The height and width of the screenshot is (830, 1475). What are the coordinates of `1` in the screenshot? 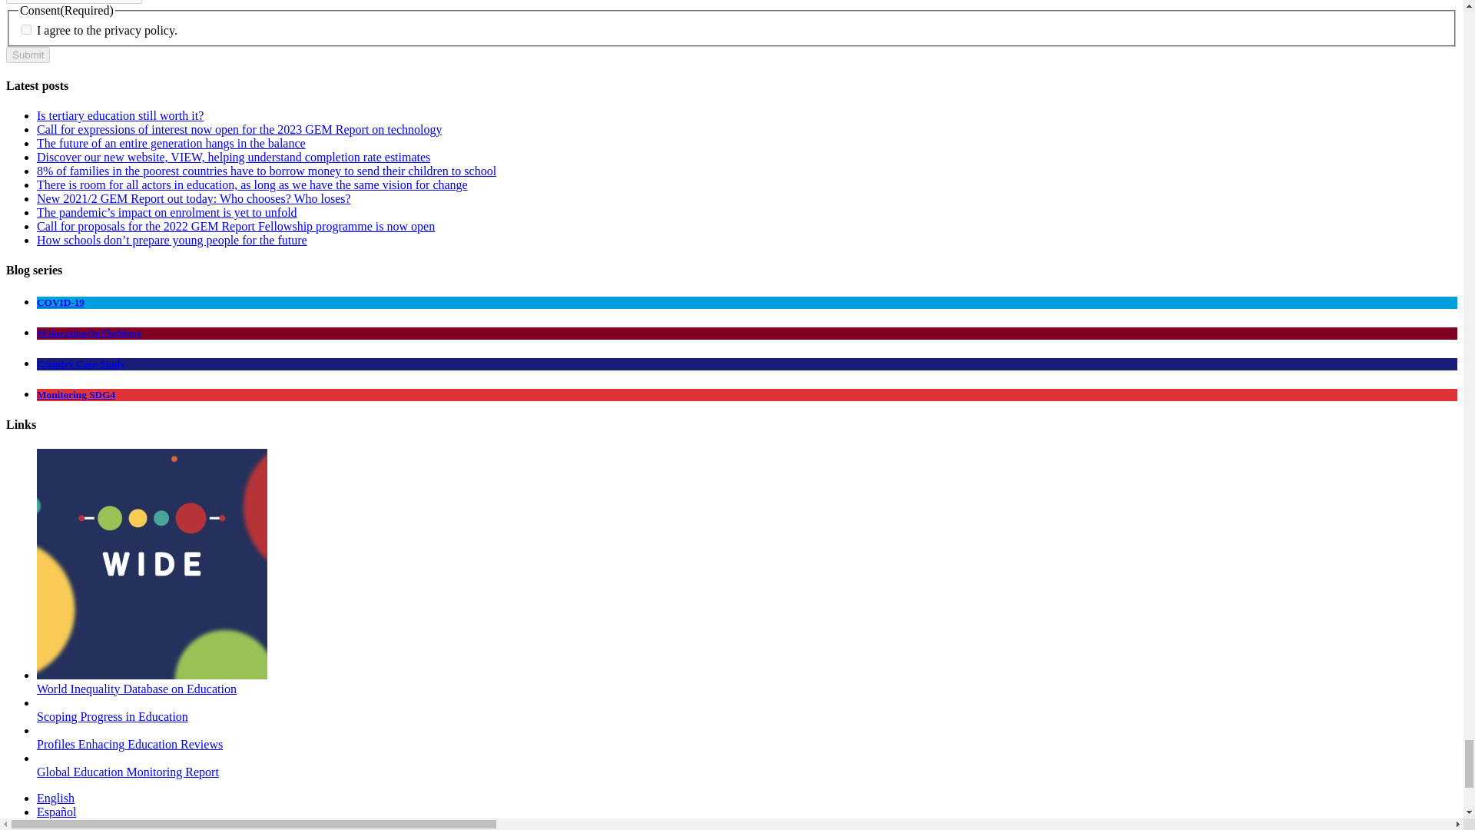 It's located at (26, 29).